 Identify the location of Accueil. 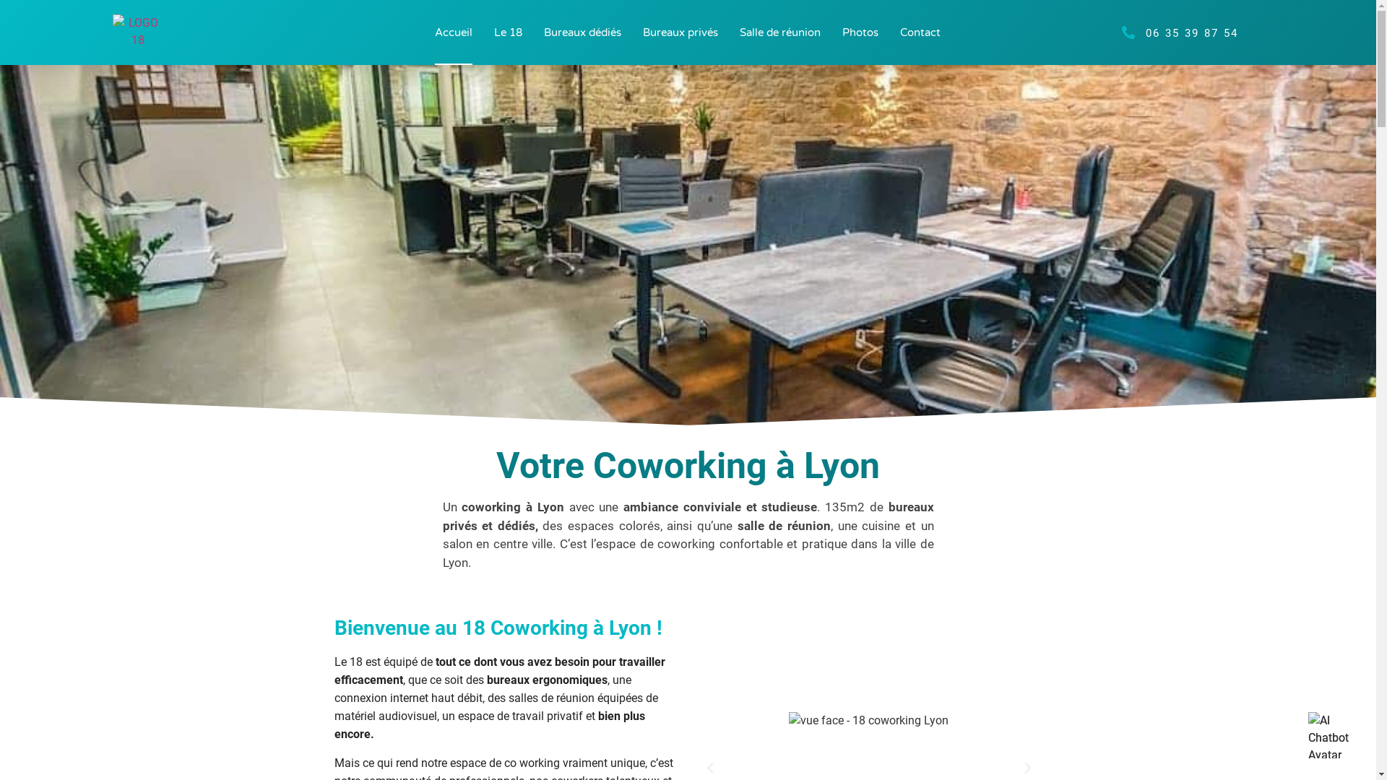
(454, 32).